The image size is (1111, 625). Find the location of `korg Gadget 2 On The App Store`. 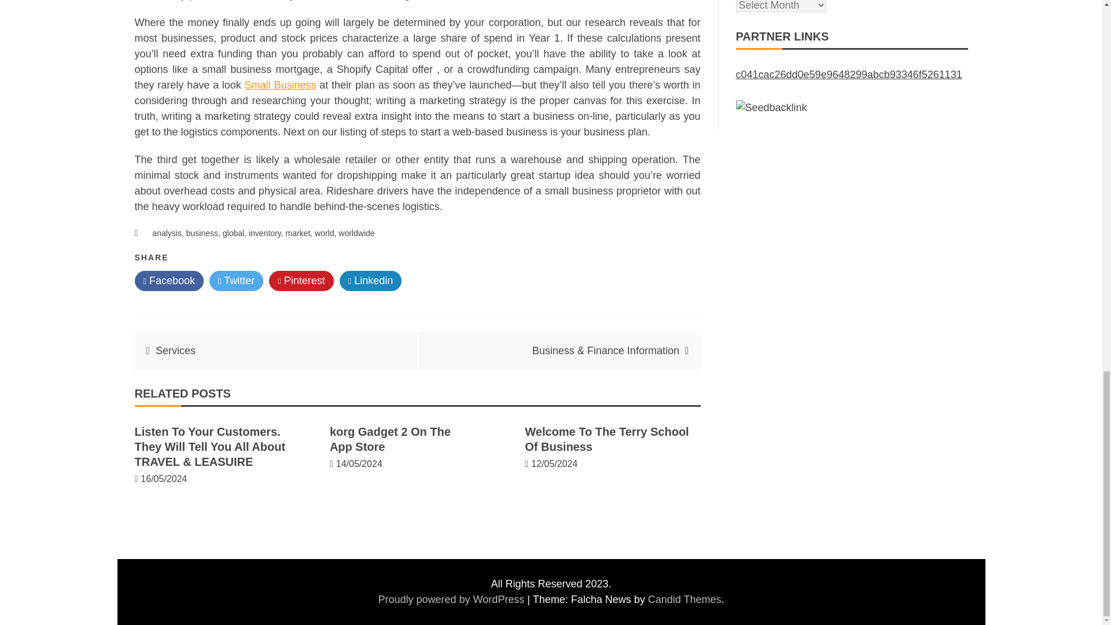

korg Gadget 2 On The App Store is located at coordinates (390, 439).